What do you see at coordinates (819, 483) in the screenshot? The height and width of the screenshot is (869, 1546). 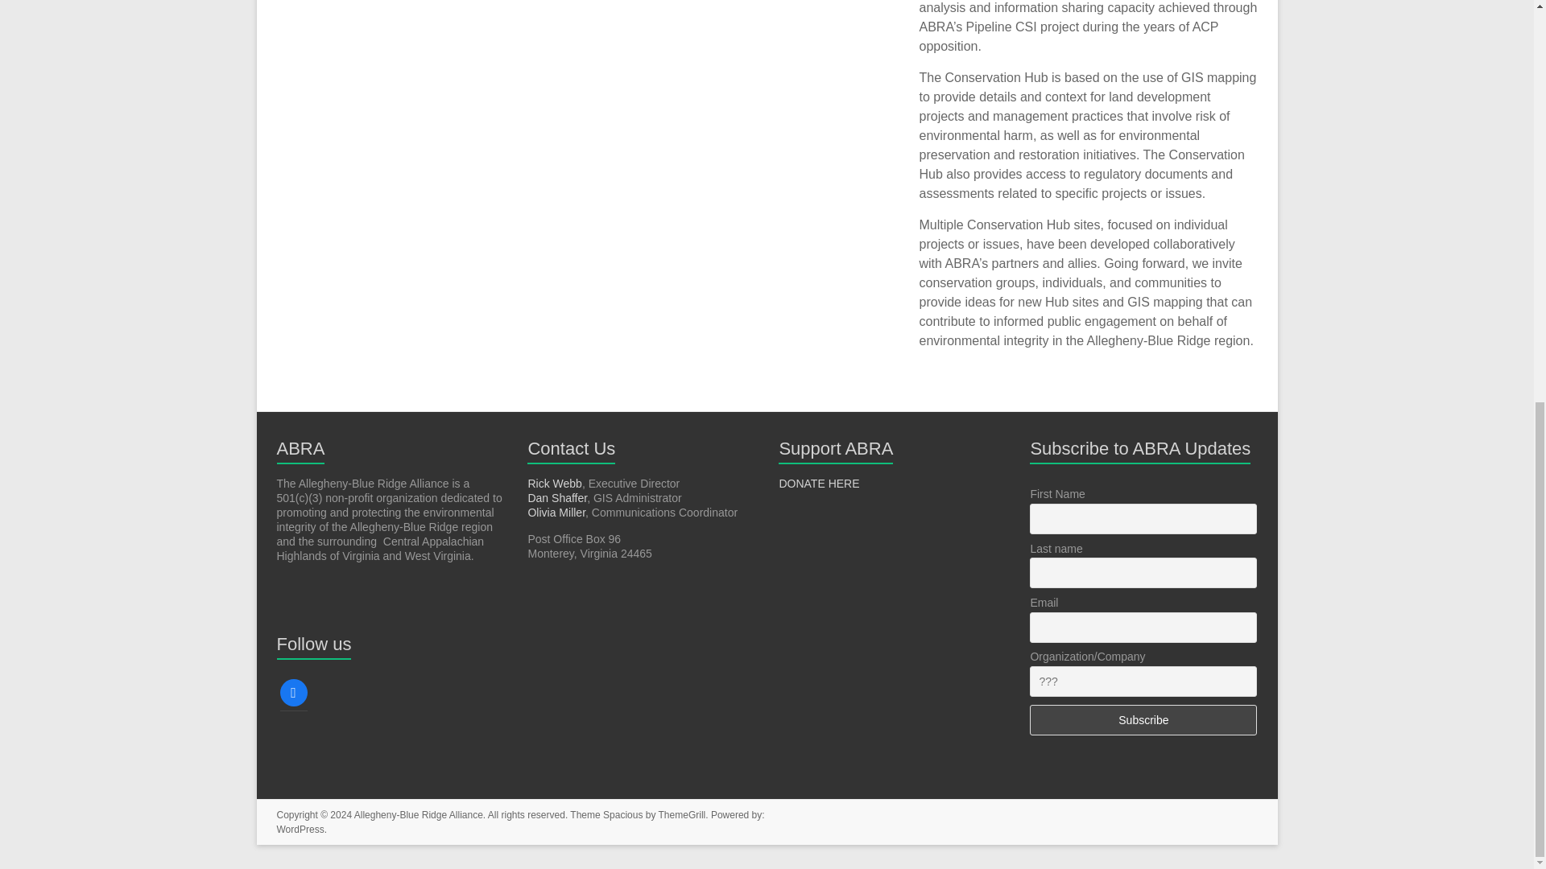 I see `DONATE HERE` at bounding box center [819, 483].